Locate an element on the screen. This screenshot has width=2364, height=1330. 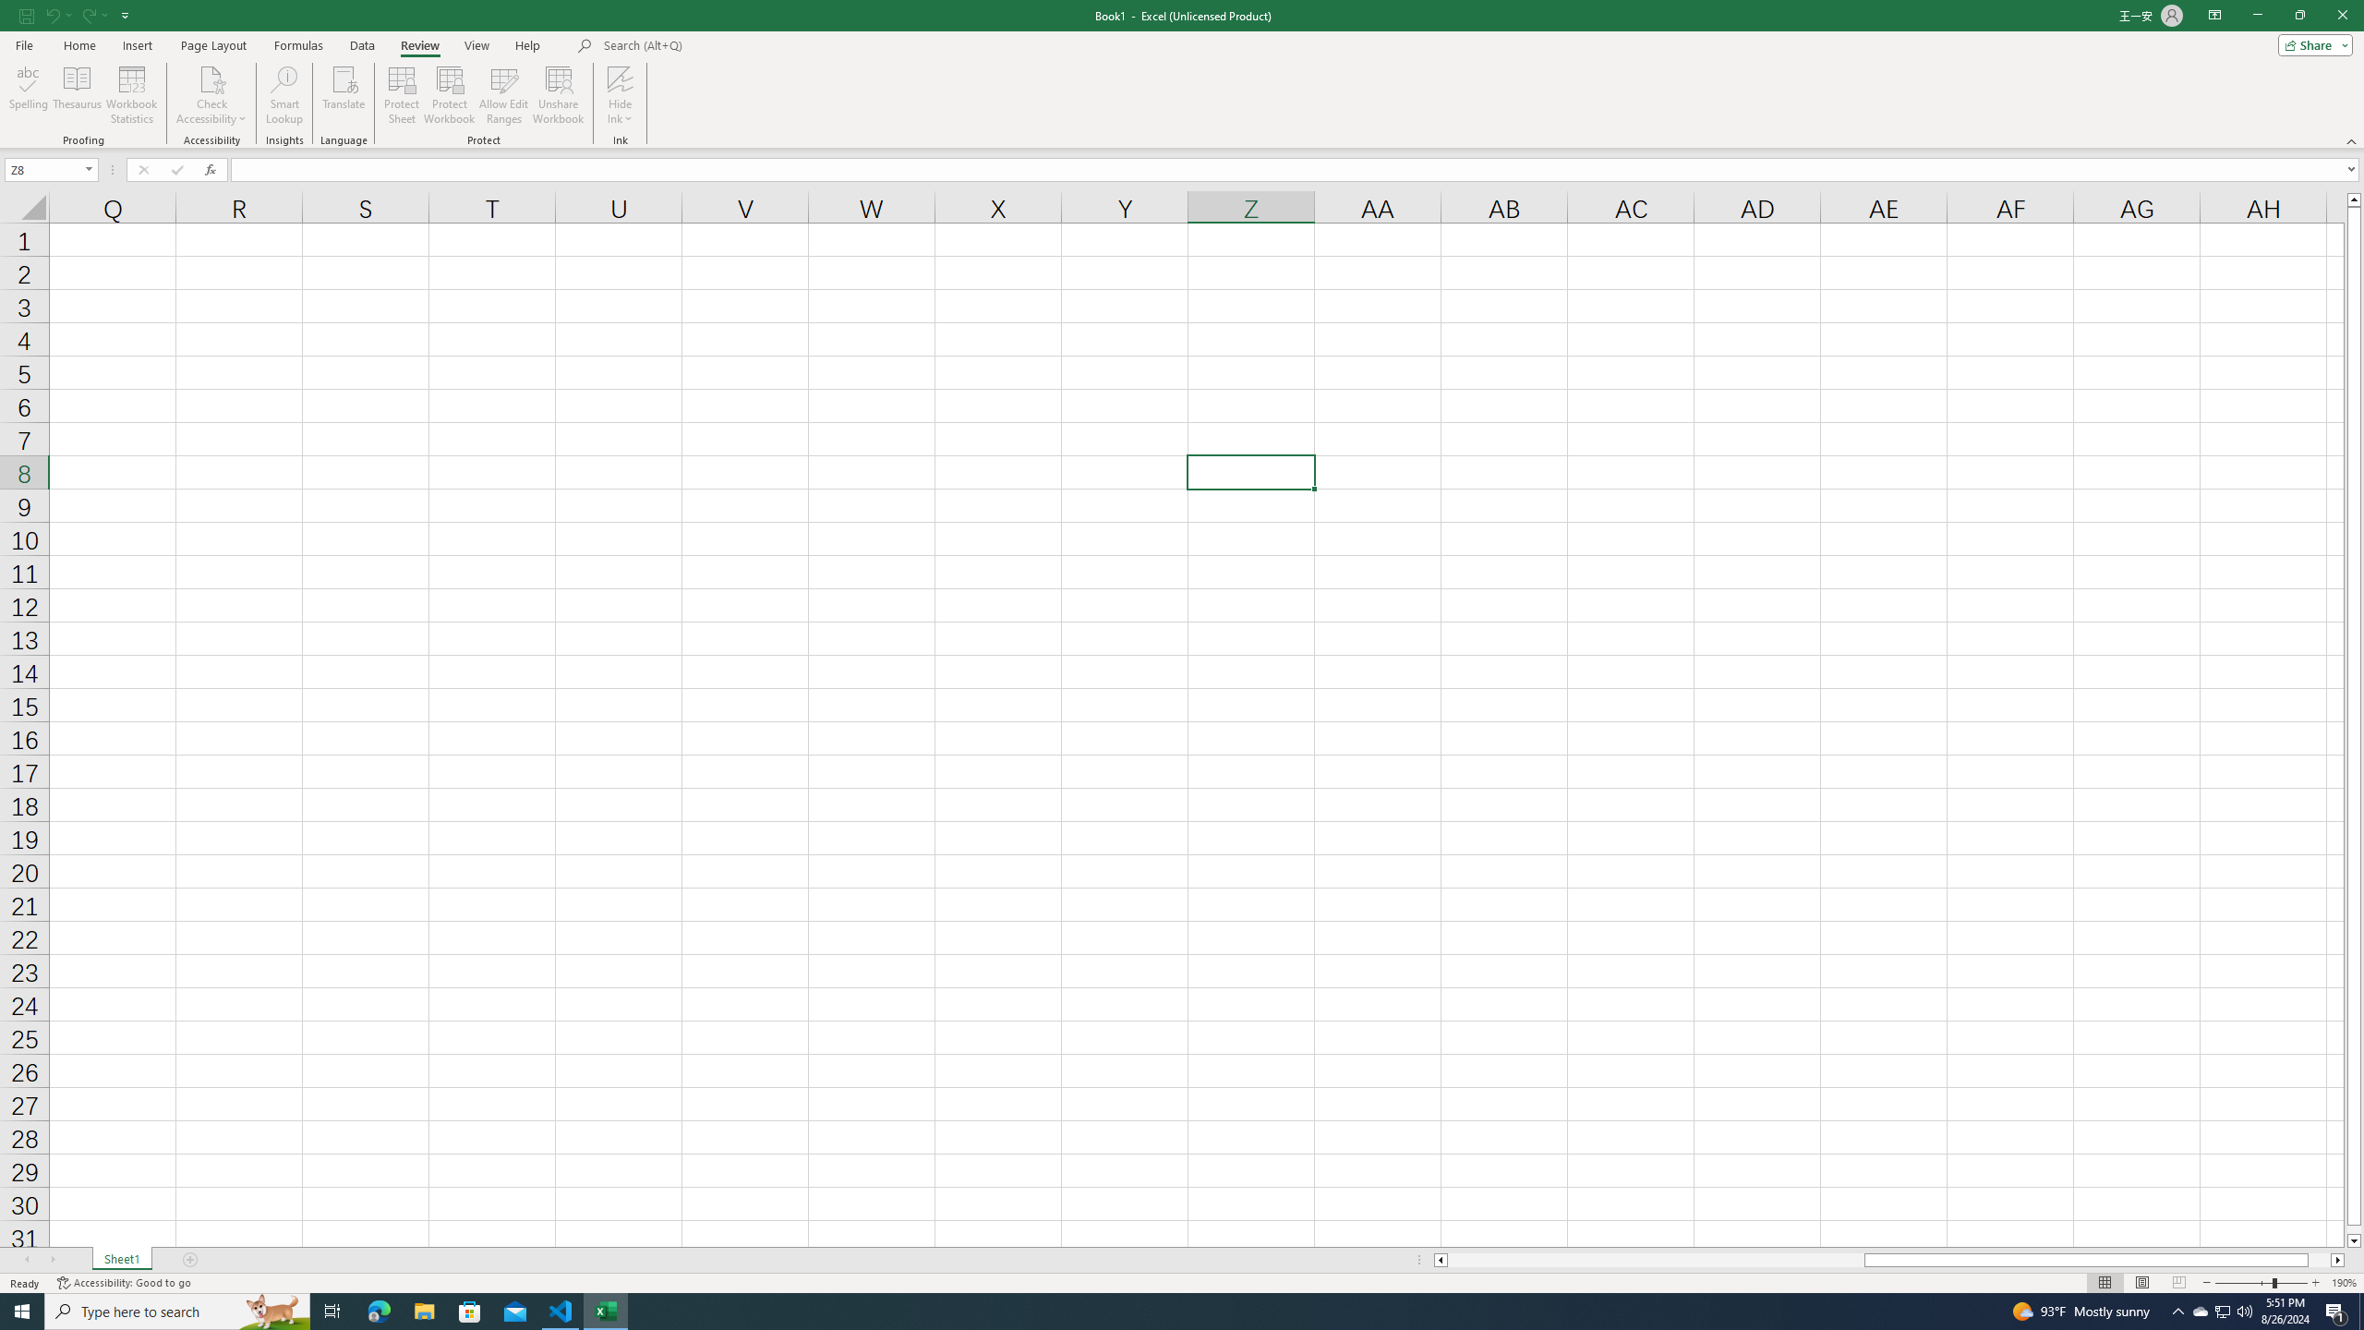
Spelling... is located at coordinates (28, 95).